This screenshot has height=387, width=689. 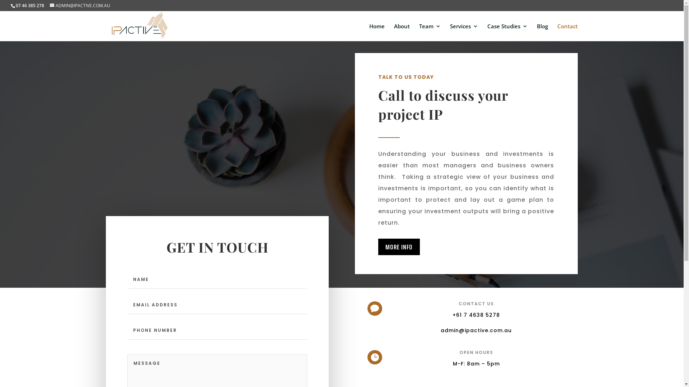 I want to click on ADMIN@IPACTIVE.COM.AU, so click(x=80, y=6).